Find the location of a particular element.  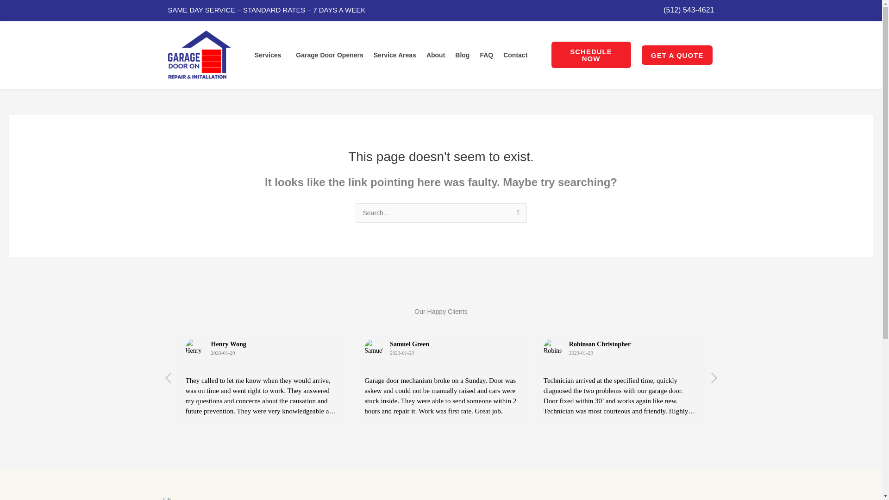

Services is located at coordinates (270, 55).